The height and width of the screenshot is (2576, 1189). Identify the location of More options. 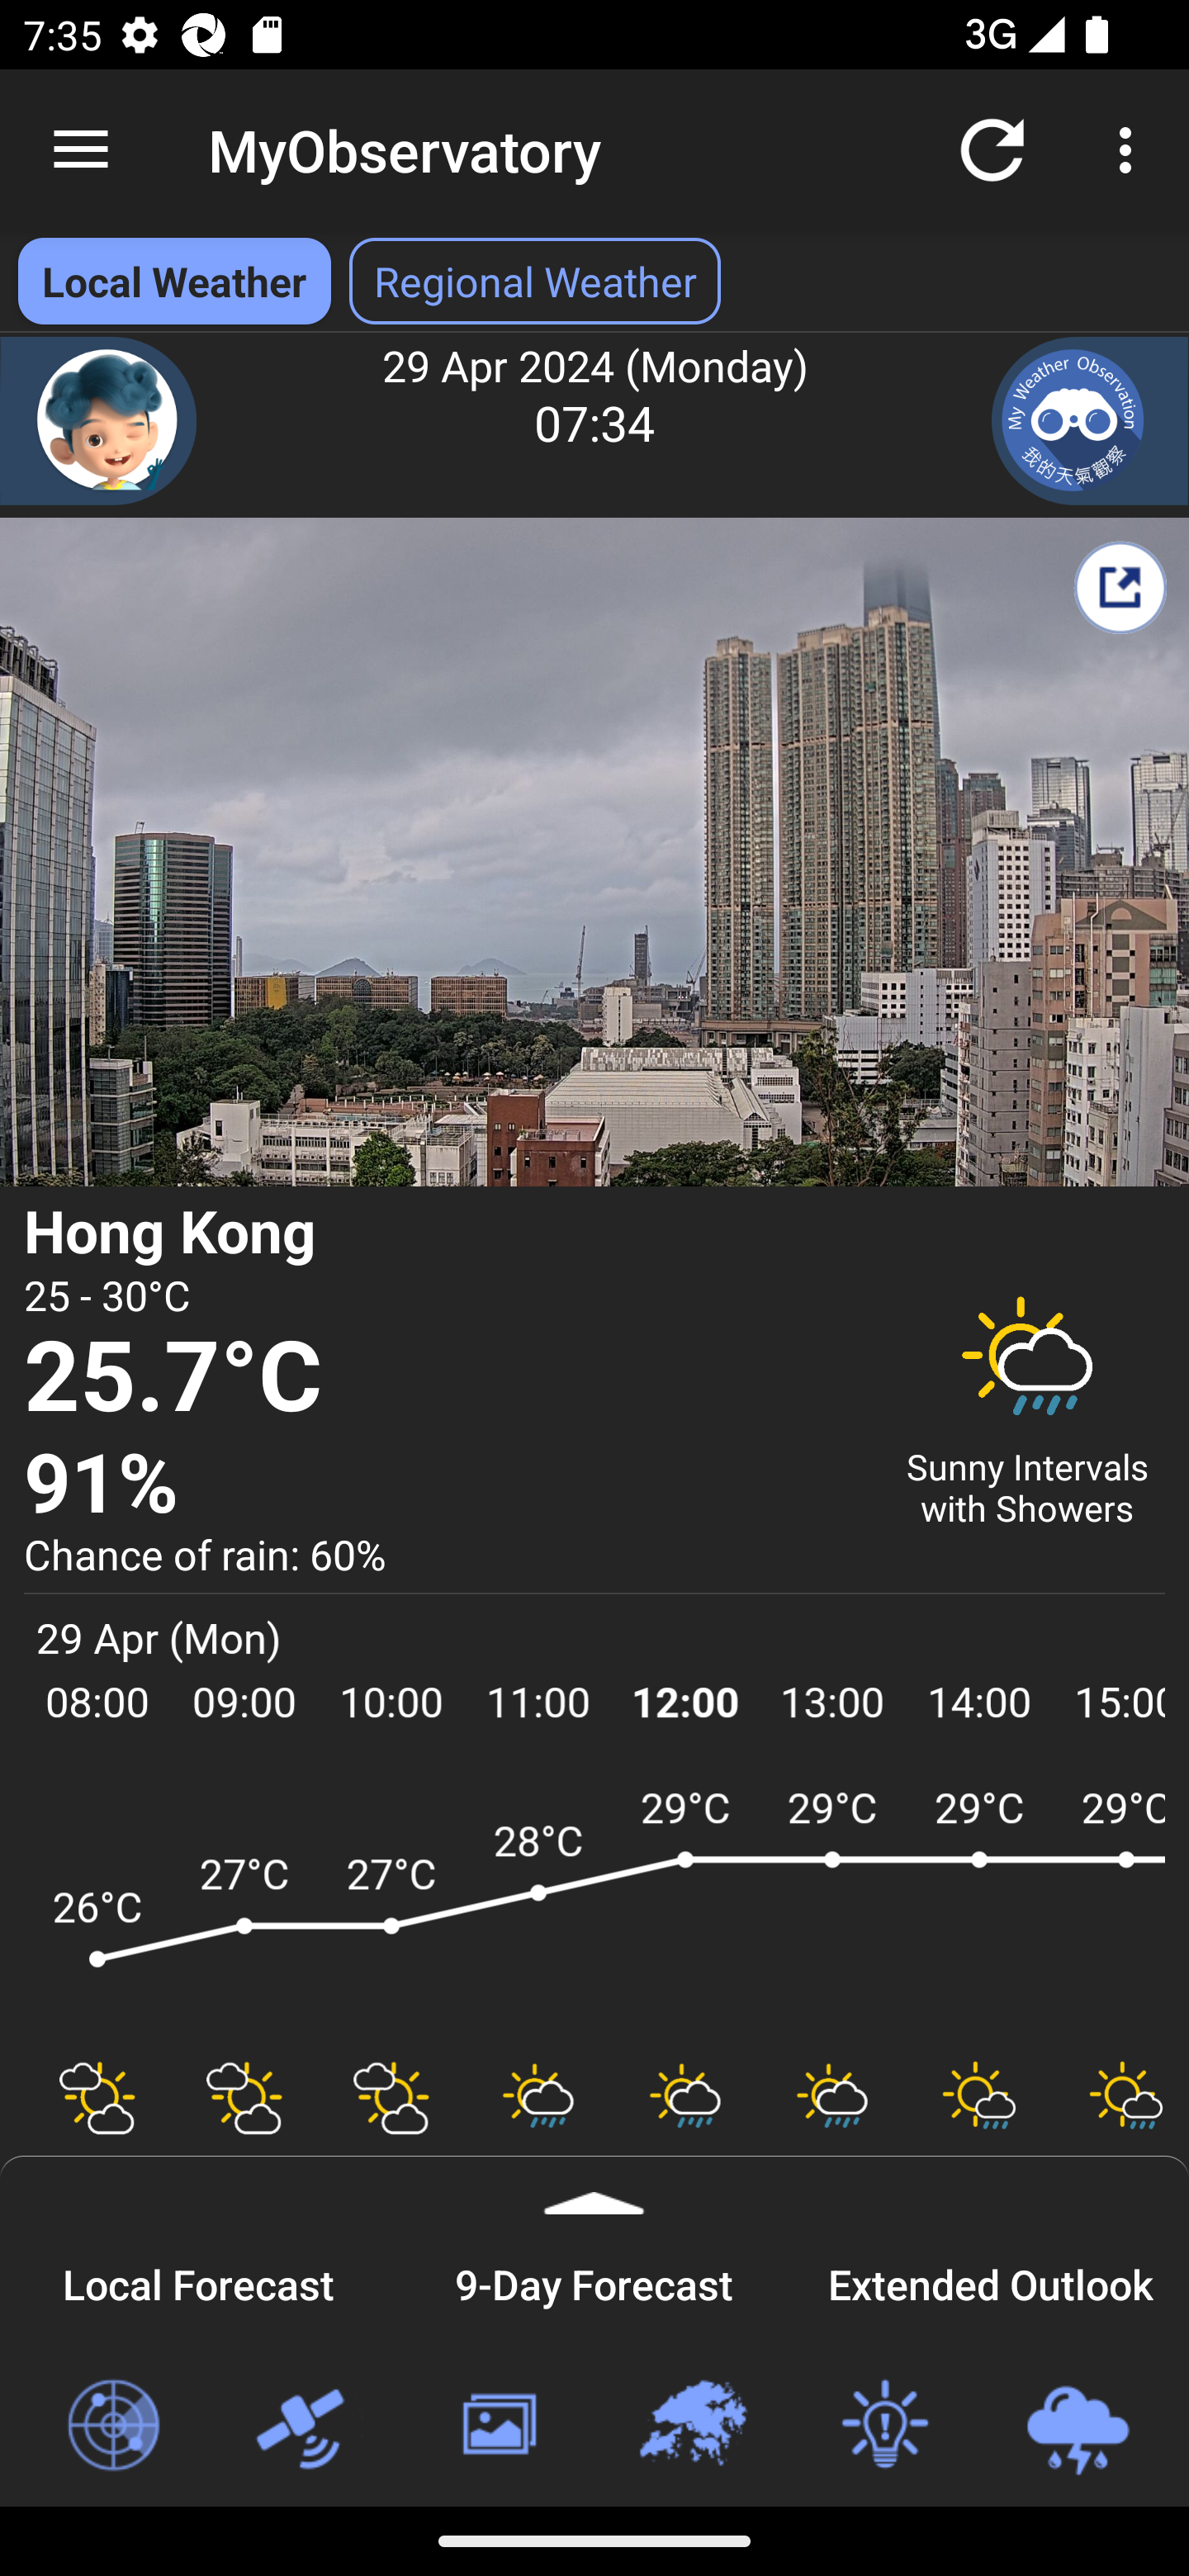
(1131, 149).